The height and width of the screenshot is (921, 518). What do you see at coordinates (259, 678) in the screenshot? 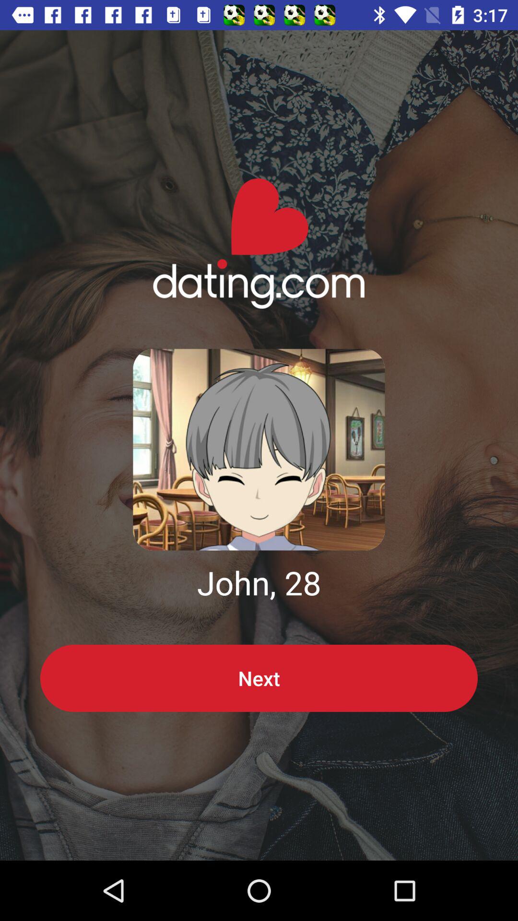
I see `click the next item` at bounding box center [259, 678].